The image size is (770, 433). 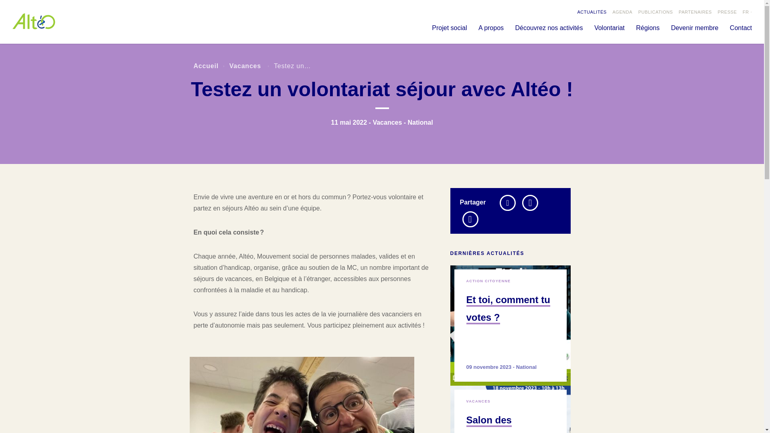 I want to click on PUBLICATIONS, so click(x=655, y=12).